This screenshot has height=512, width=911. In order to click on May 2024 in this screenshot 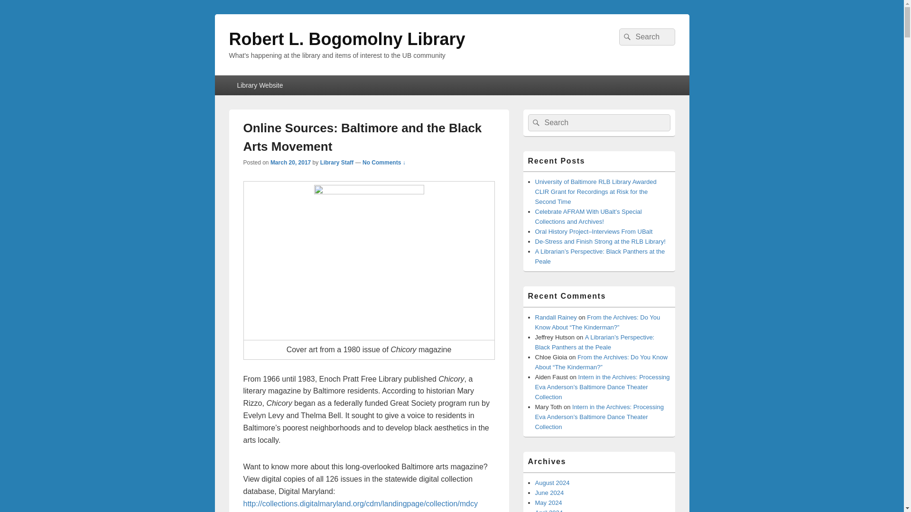, I will do `click(548, 503)`.